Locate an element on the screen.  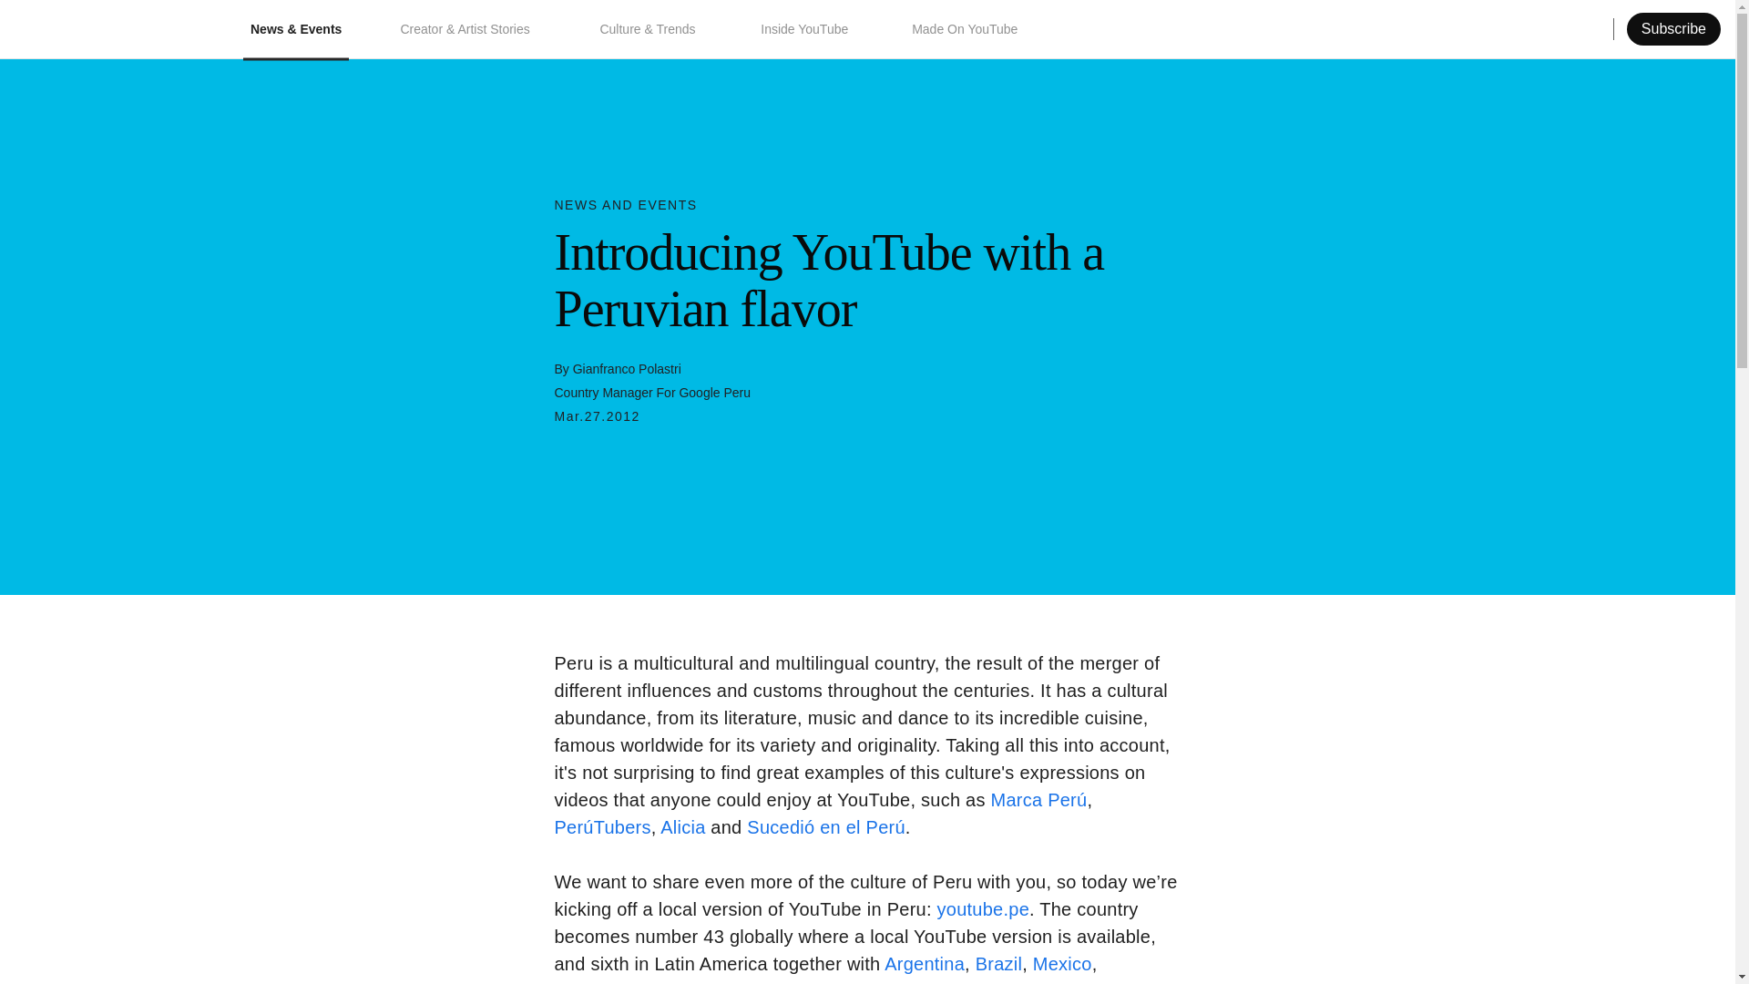
Made On YouTube is located at coordinates (966, 29).